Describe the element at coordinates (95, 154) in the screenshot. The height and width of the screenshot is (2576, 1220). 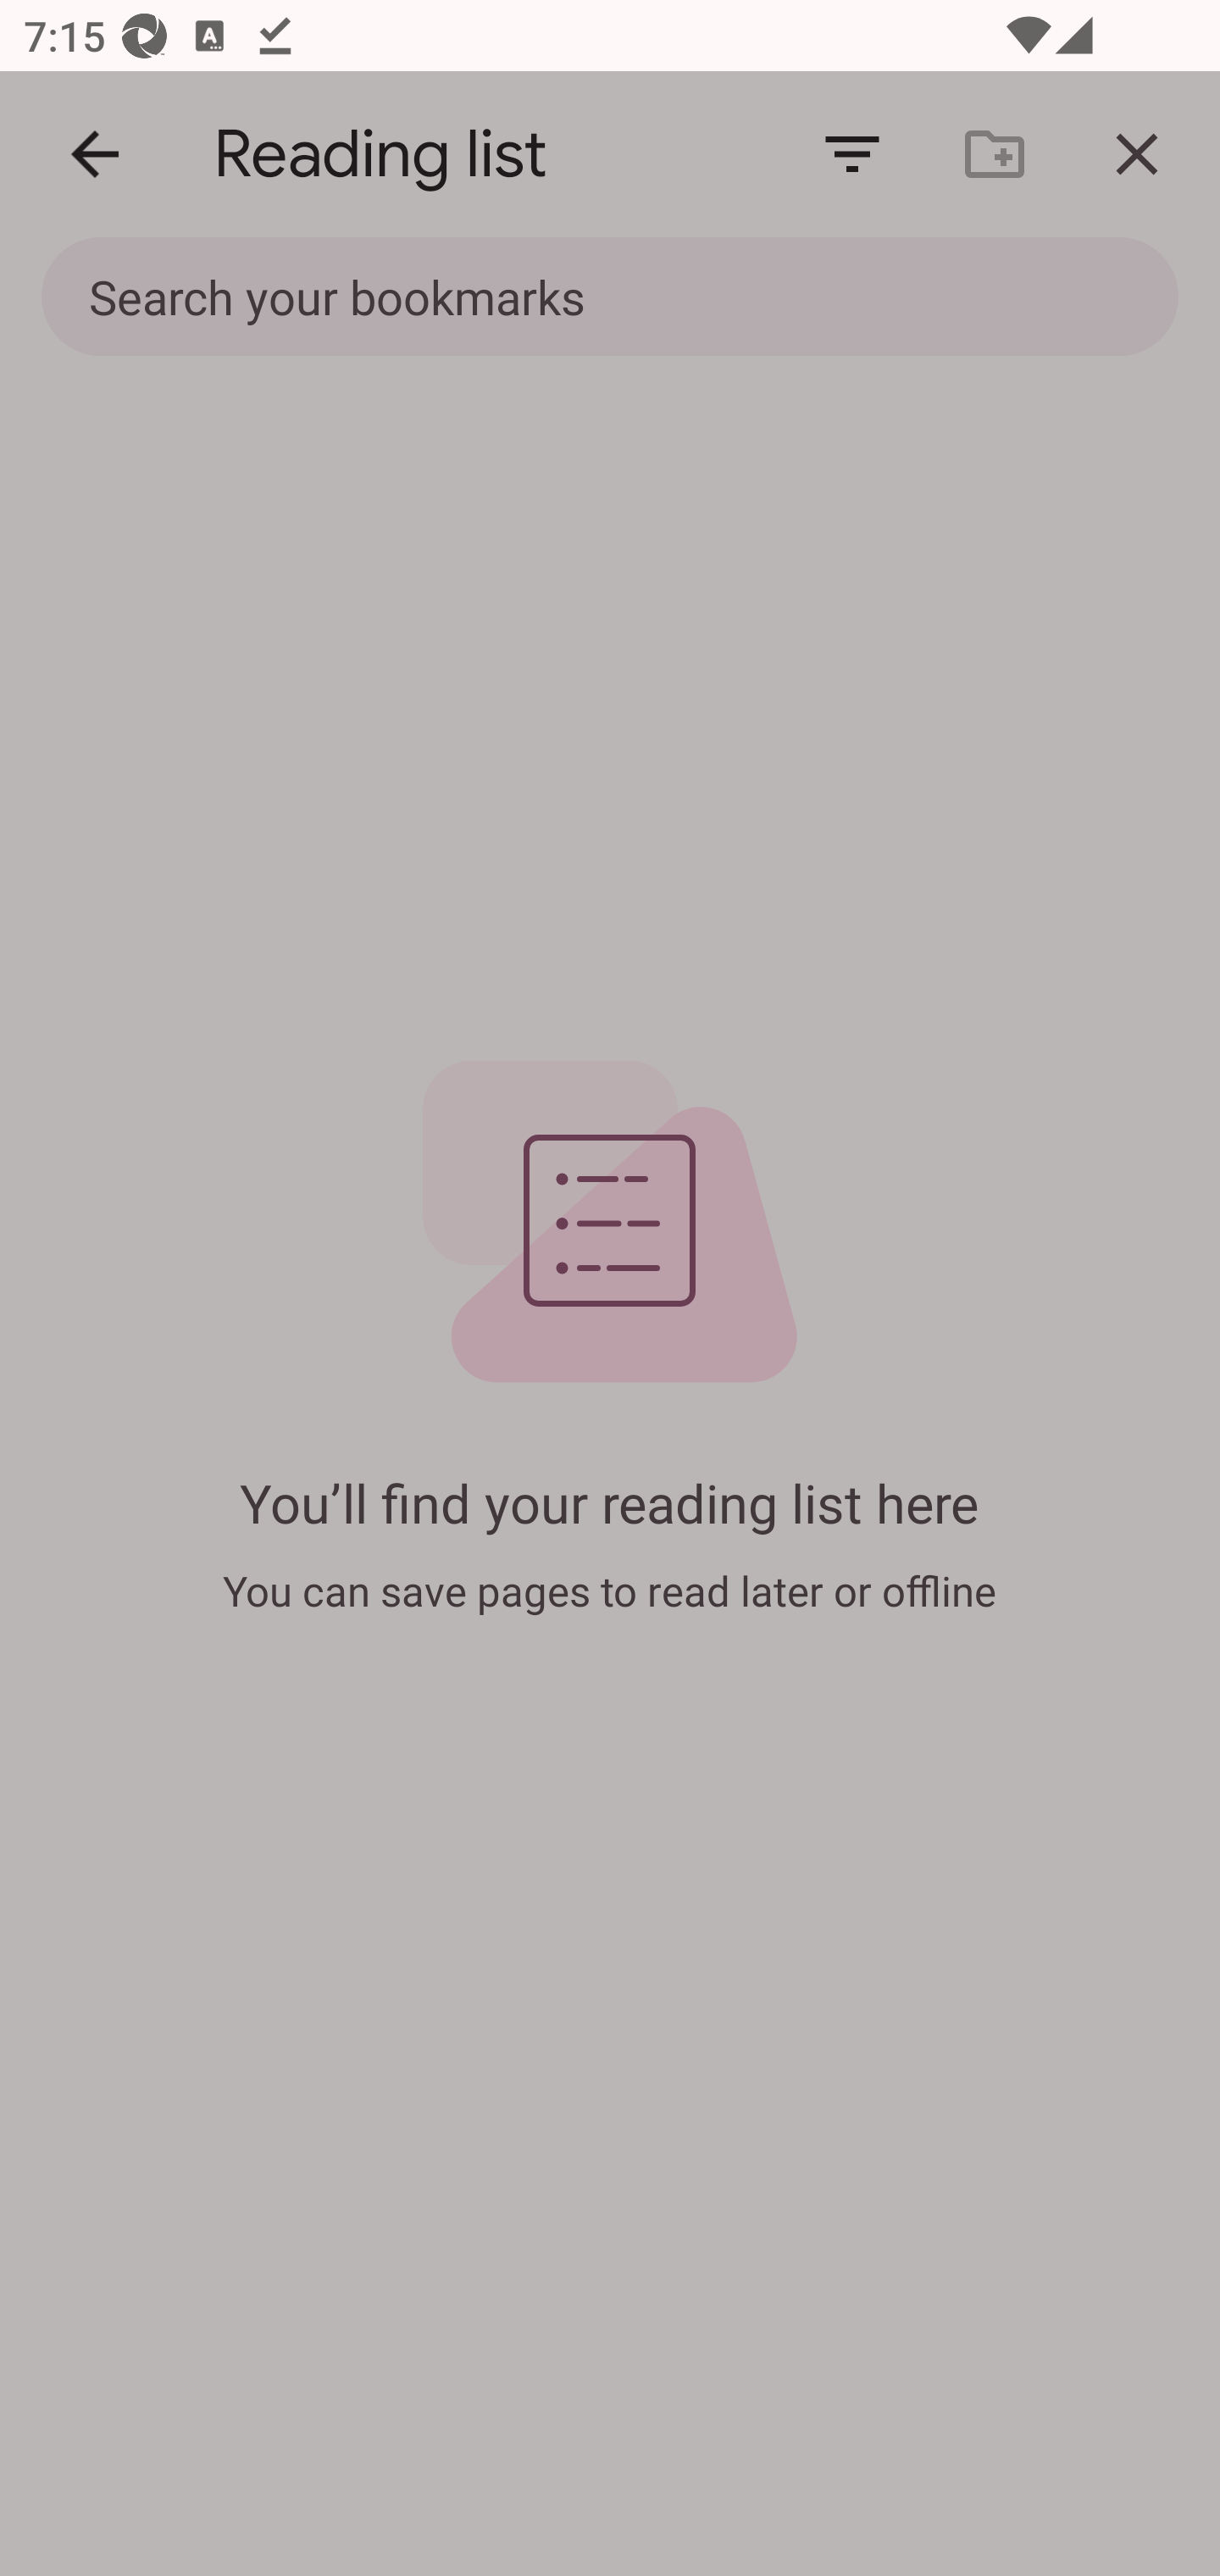
I see `Go back` at that location.